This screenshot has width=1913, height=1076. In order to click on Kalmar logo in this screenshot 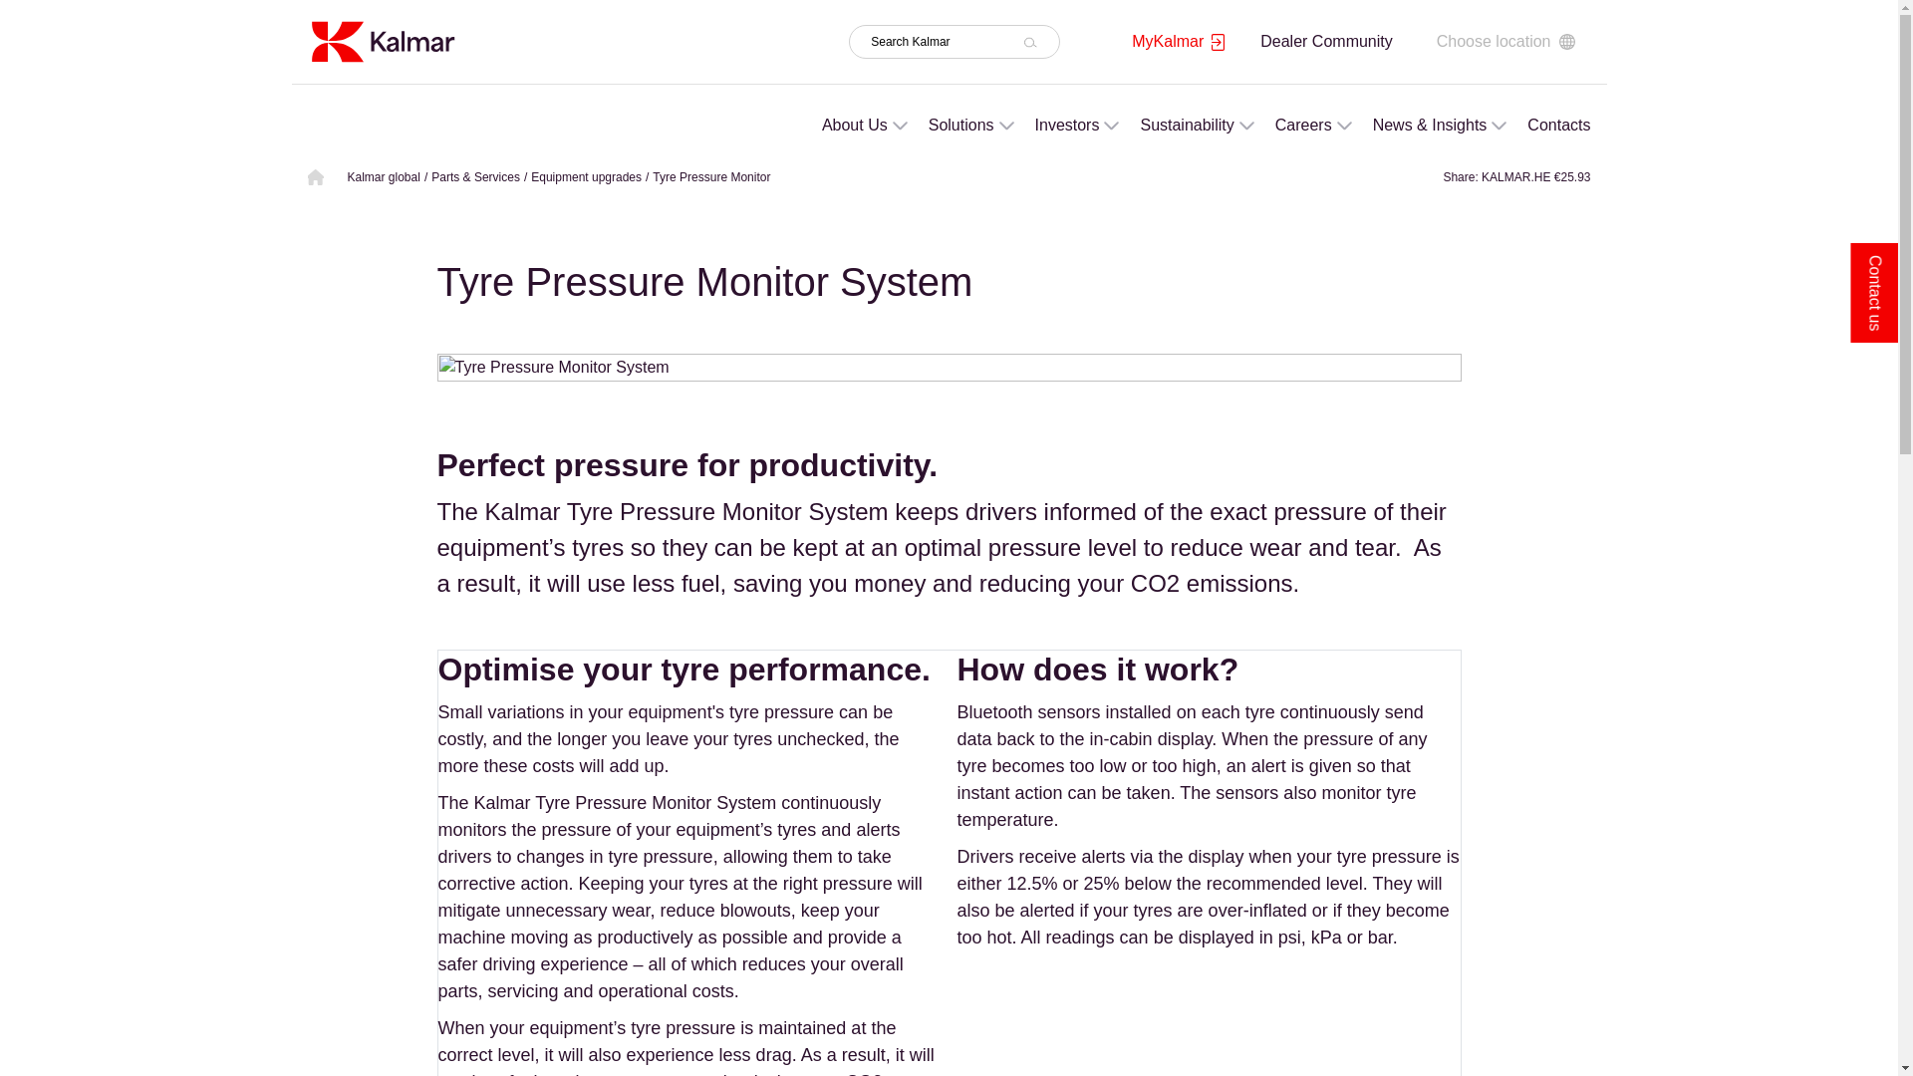, I will do `click(381, 41)`.